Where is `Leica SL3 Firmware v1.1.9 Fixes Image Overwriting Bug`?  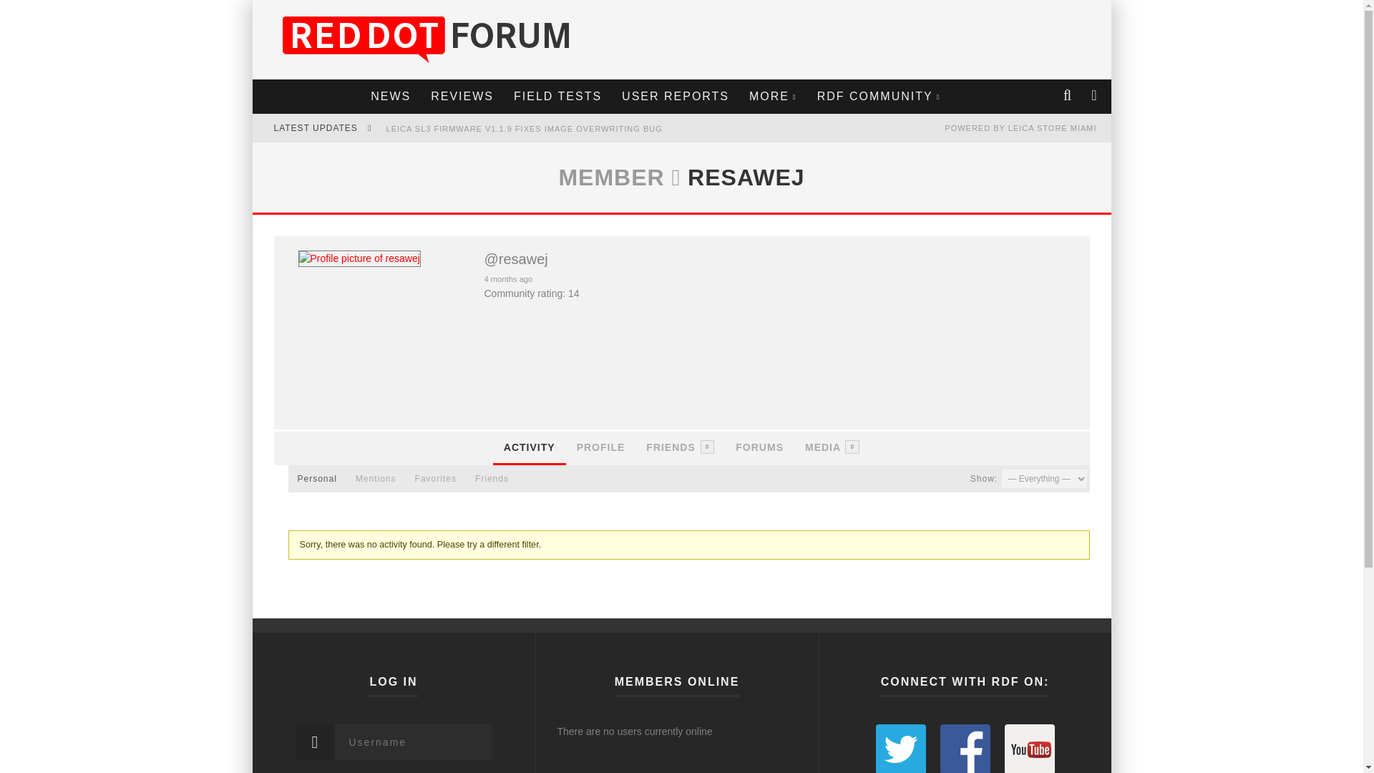 Leica SL3 Firmware v1.1.9 Fixes Image Overwriting Bug is located at coordinates (524, 128).